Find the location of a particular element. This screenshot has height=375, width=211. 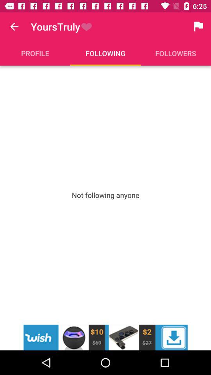

wish advertisement is located at coordinates (105, 337).